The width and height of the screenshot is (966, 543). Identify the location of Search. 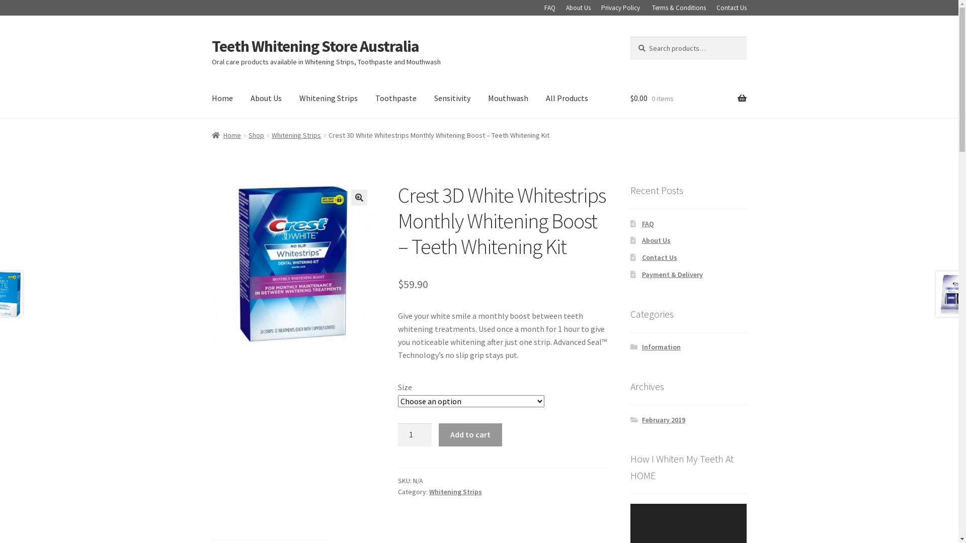
(630, 36).